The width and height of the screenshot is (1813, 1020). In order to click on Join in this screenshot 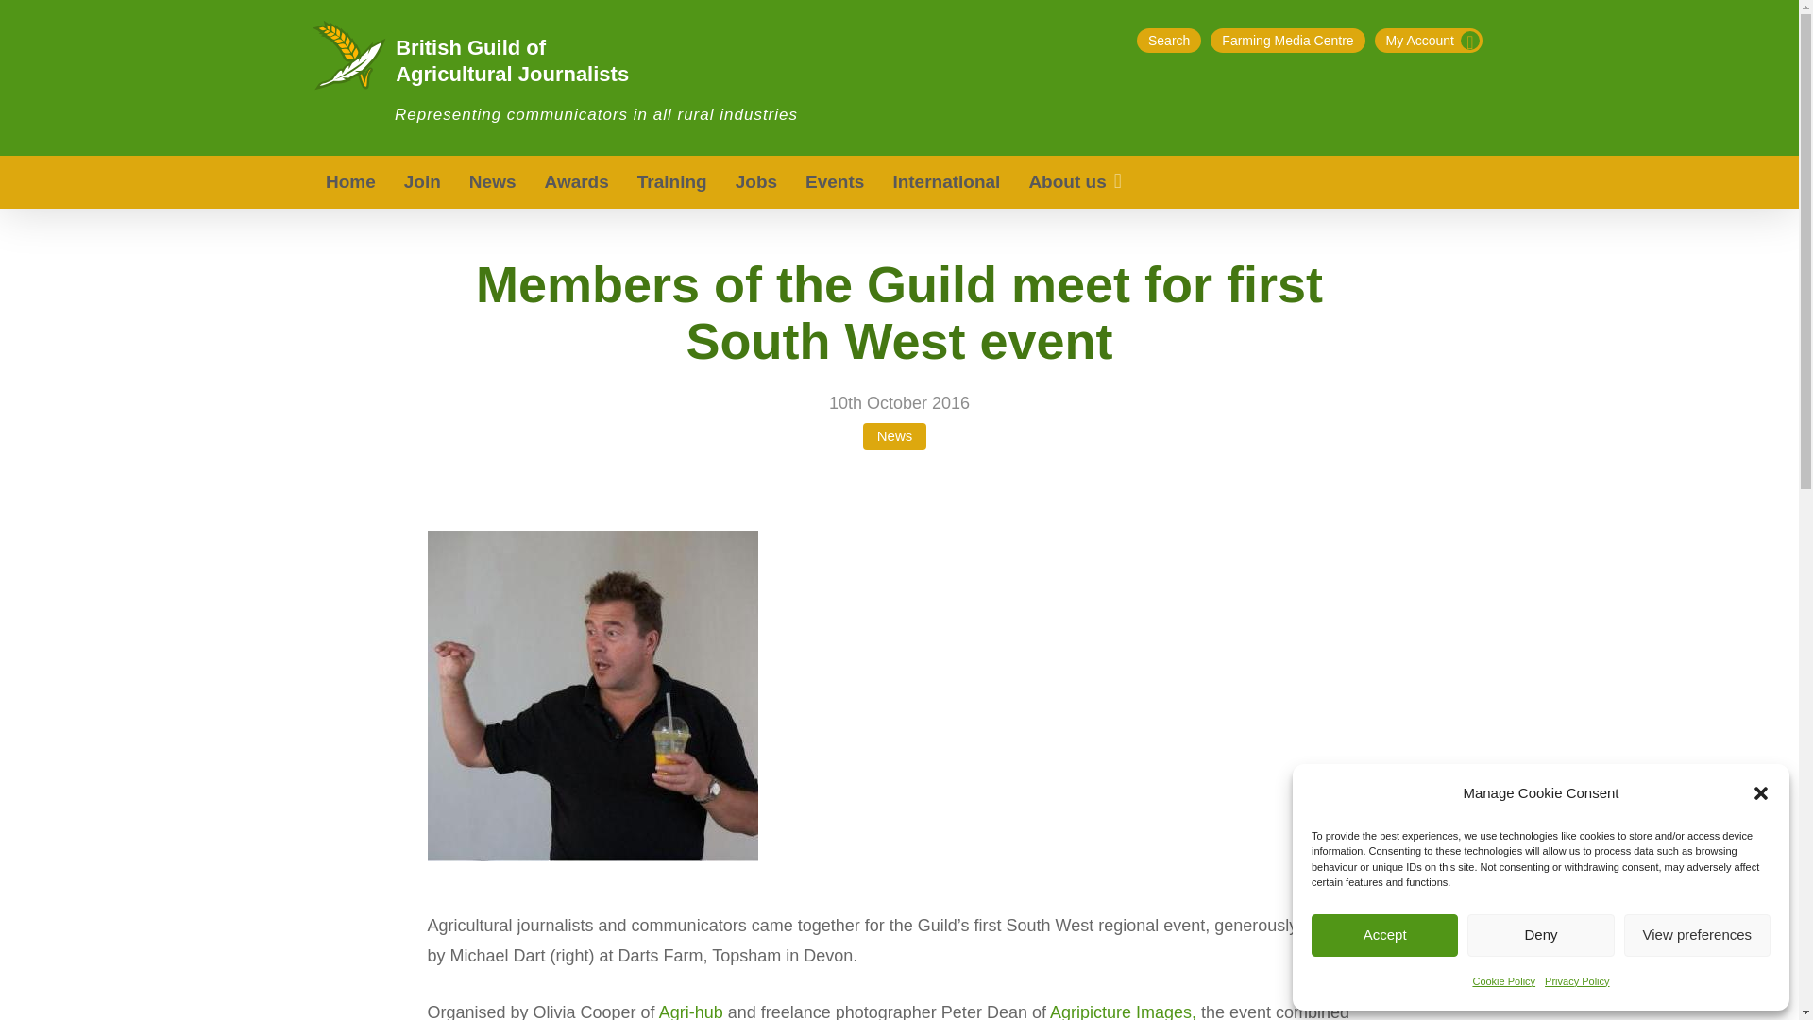, I will do `click(421, 182)`.